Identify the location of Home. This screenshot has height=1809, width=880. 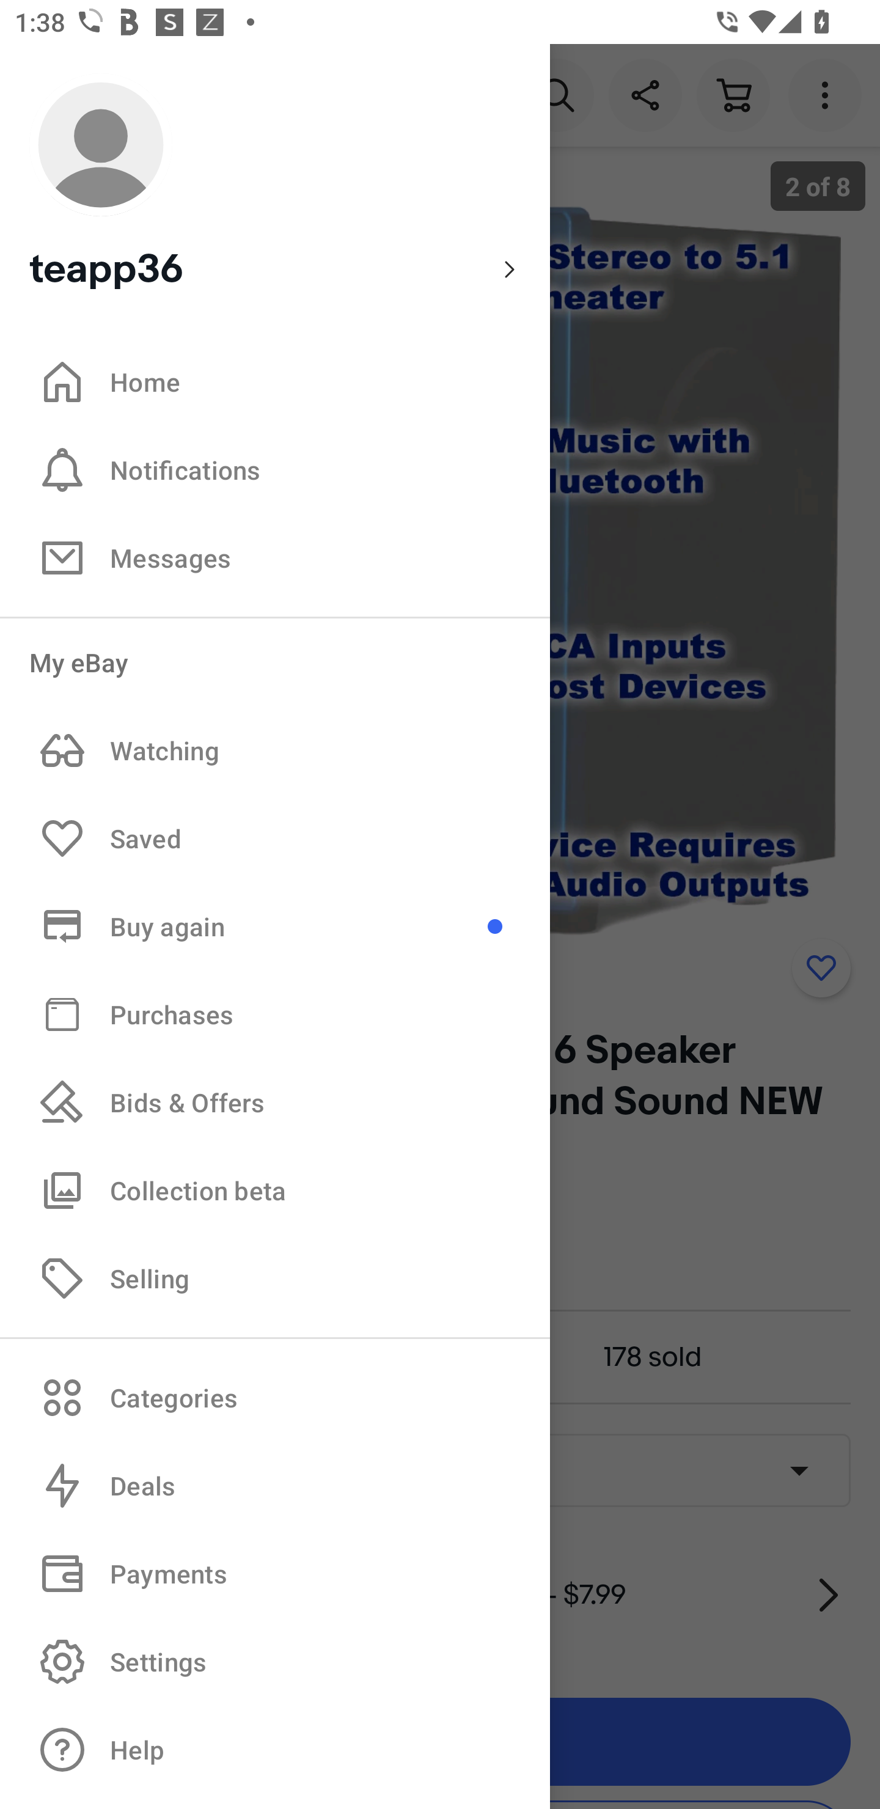
(275, 381).